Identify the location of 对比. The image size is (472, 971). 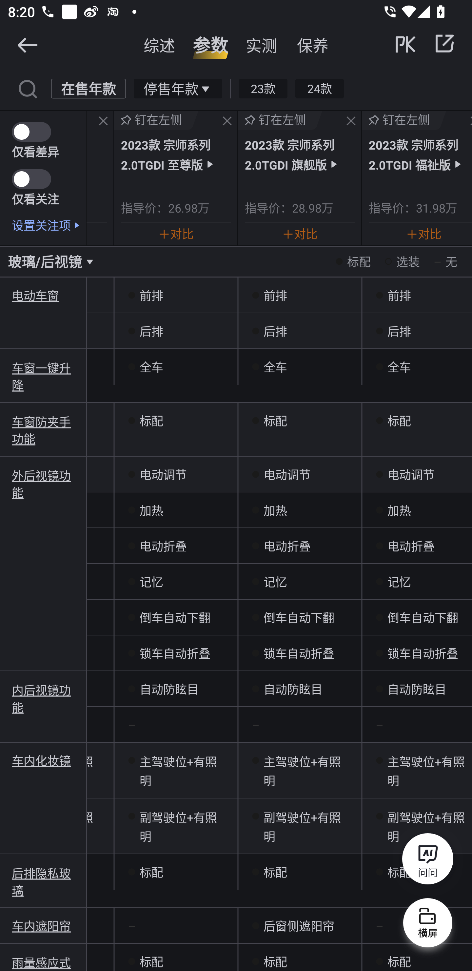
(176, 234).